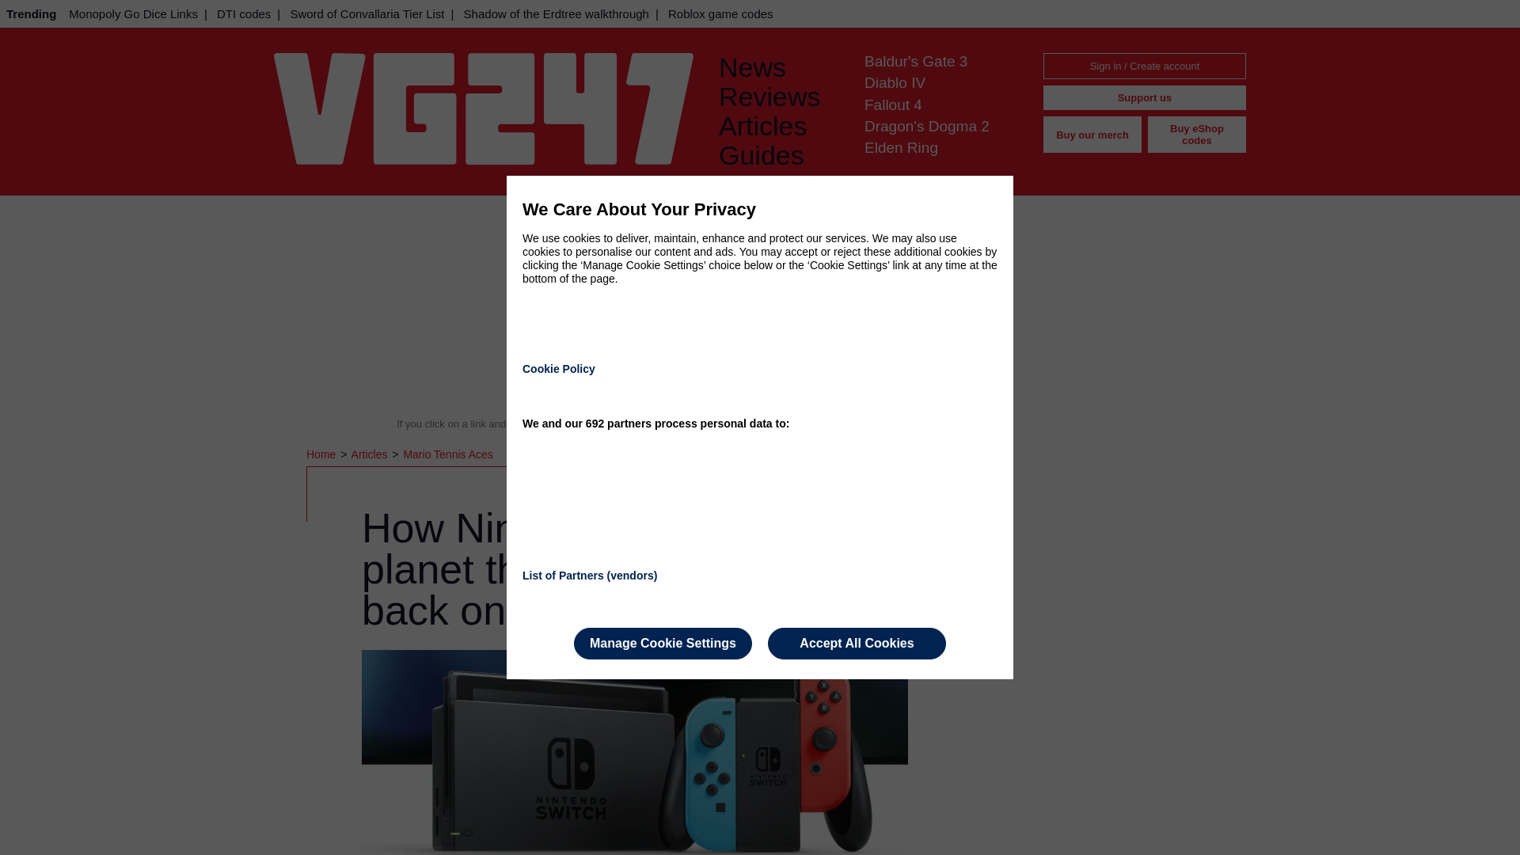  I want to click on DTI codes, so click(244, 13).